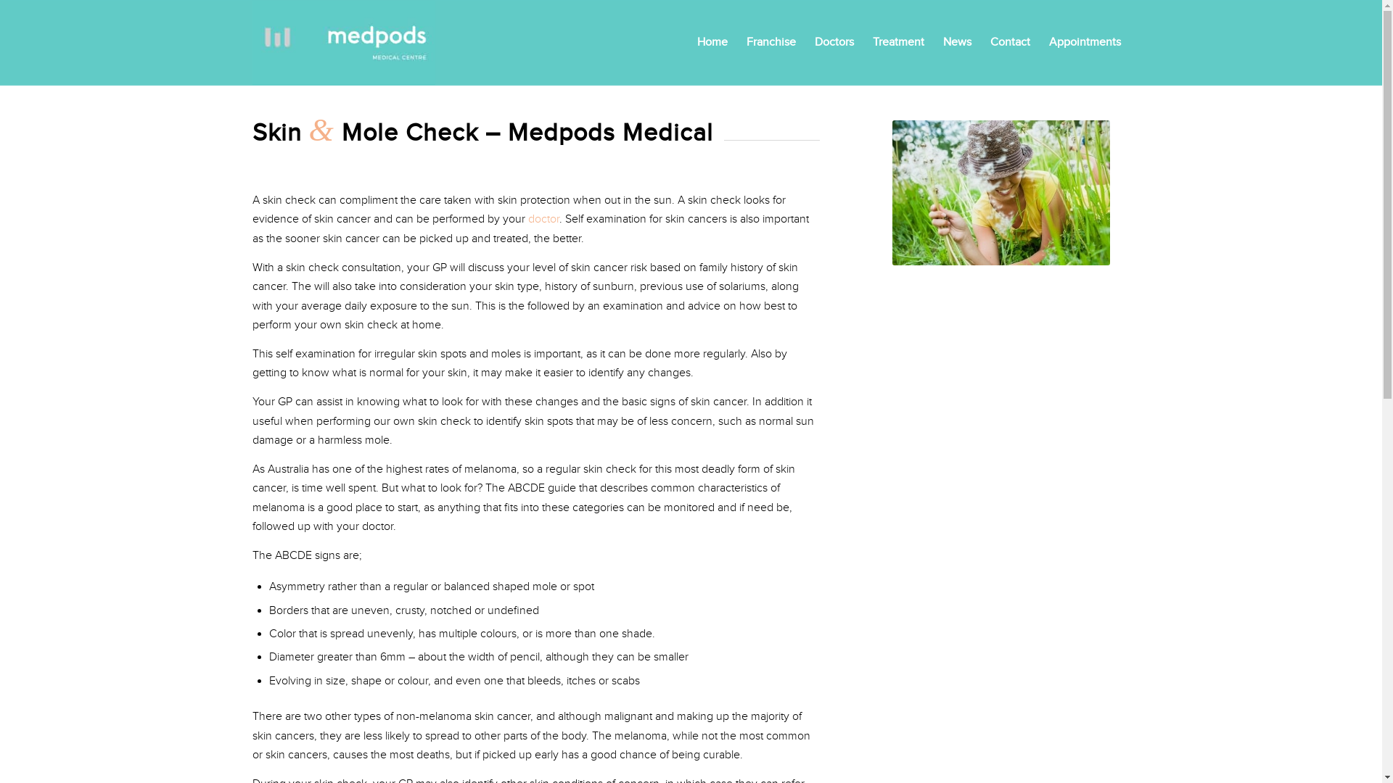  Describe the element at coordinates (544, 219) in the screenshot. I see `doctor` at that location.